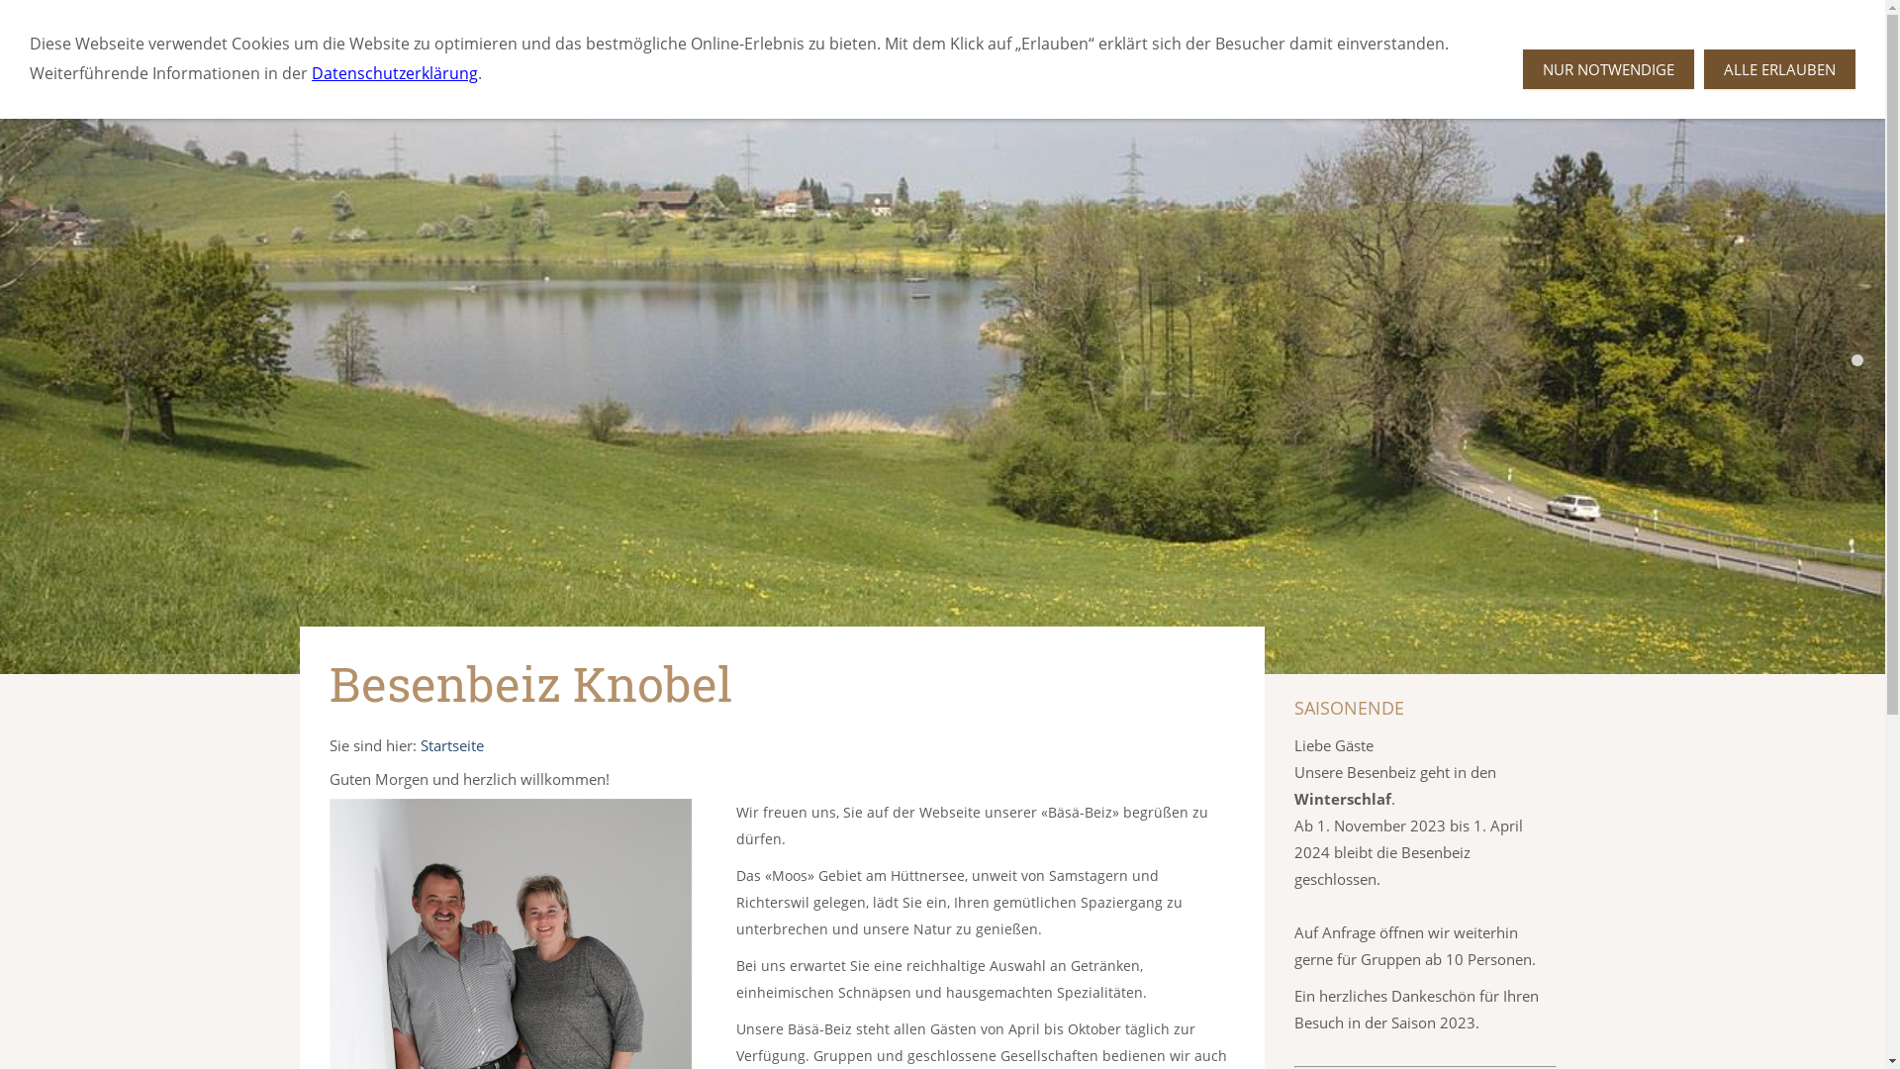 The image size is (1900, 1069). Describe the element at coordinates (1064, 23) in the screenshot. I see `DATENSCHUTZ` at that location.